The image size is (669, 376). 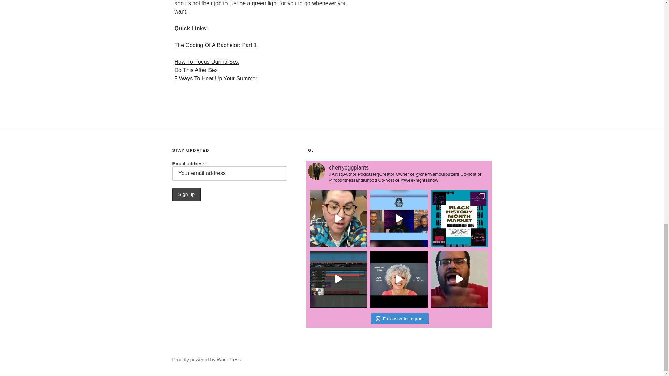 What do you see at coordinates (206, 359) in the screenshot?
I see `Proudly powered by WordPress` at bounding box center [206, 359].